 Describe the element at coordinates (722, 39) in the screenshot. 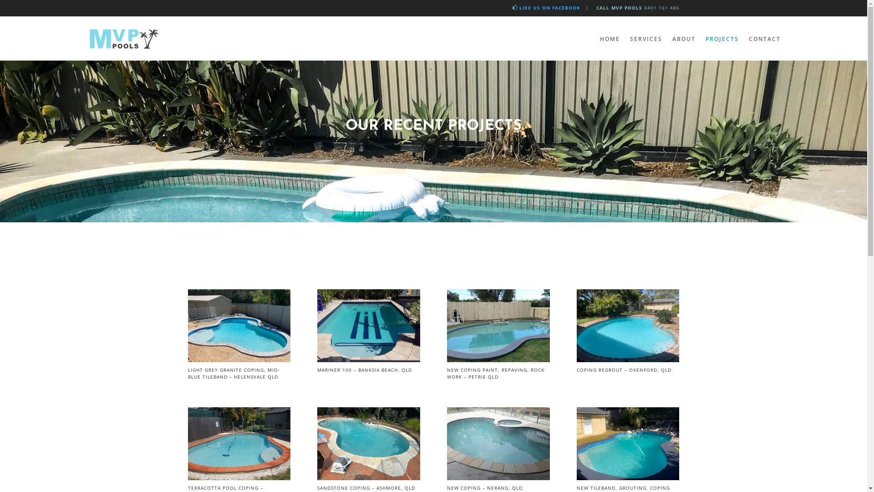

I see `PROJECTS` at that location.